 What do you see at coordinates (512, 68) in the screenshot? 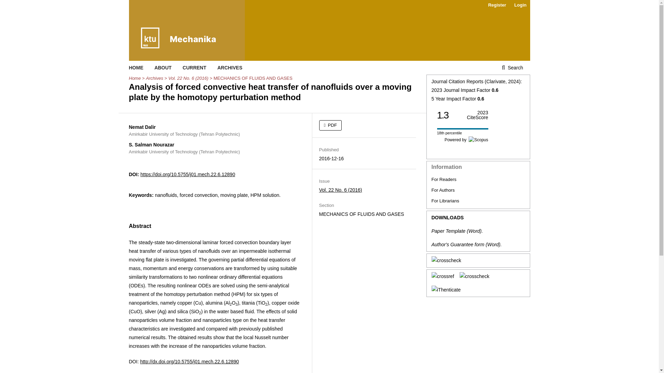
I see `Search` at bounding box center [512, 68].